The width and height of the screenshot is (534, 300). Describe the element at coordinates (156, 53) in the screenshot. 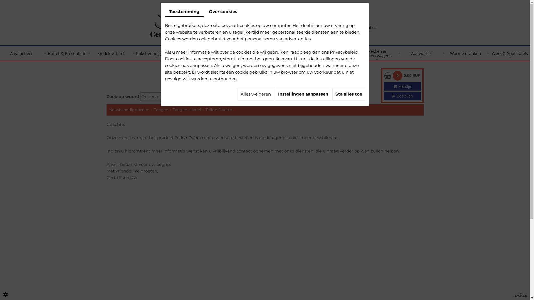

I see `Koksbenodigdheden` at that location.